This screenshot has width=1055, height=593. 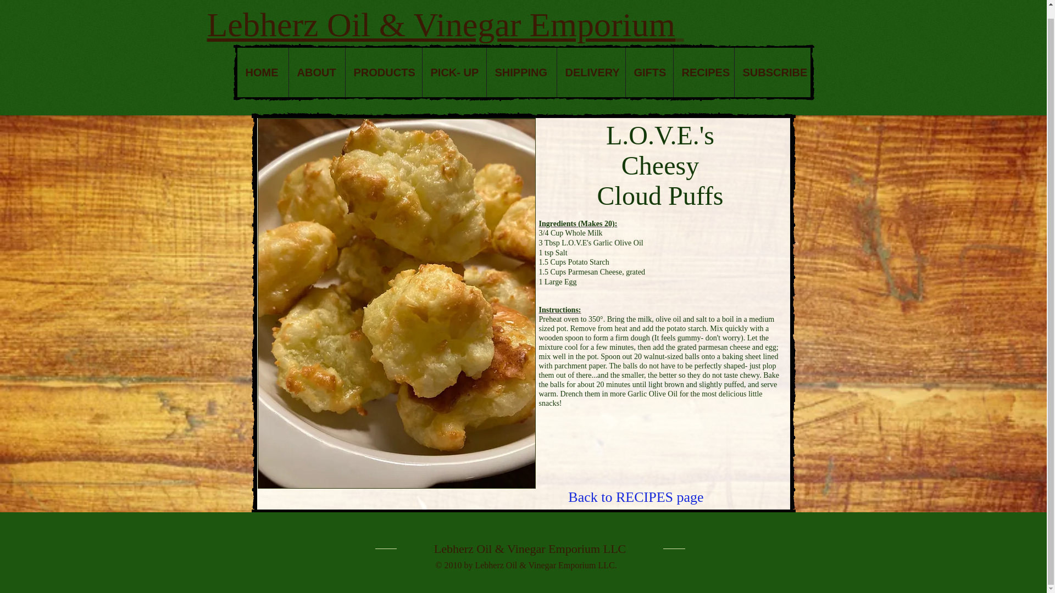 What do you see at coordinates (384, 72) in the screenshot?
I see `PRODUCTS` at bounding box center [384, 72].